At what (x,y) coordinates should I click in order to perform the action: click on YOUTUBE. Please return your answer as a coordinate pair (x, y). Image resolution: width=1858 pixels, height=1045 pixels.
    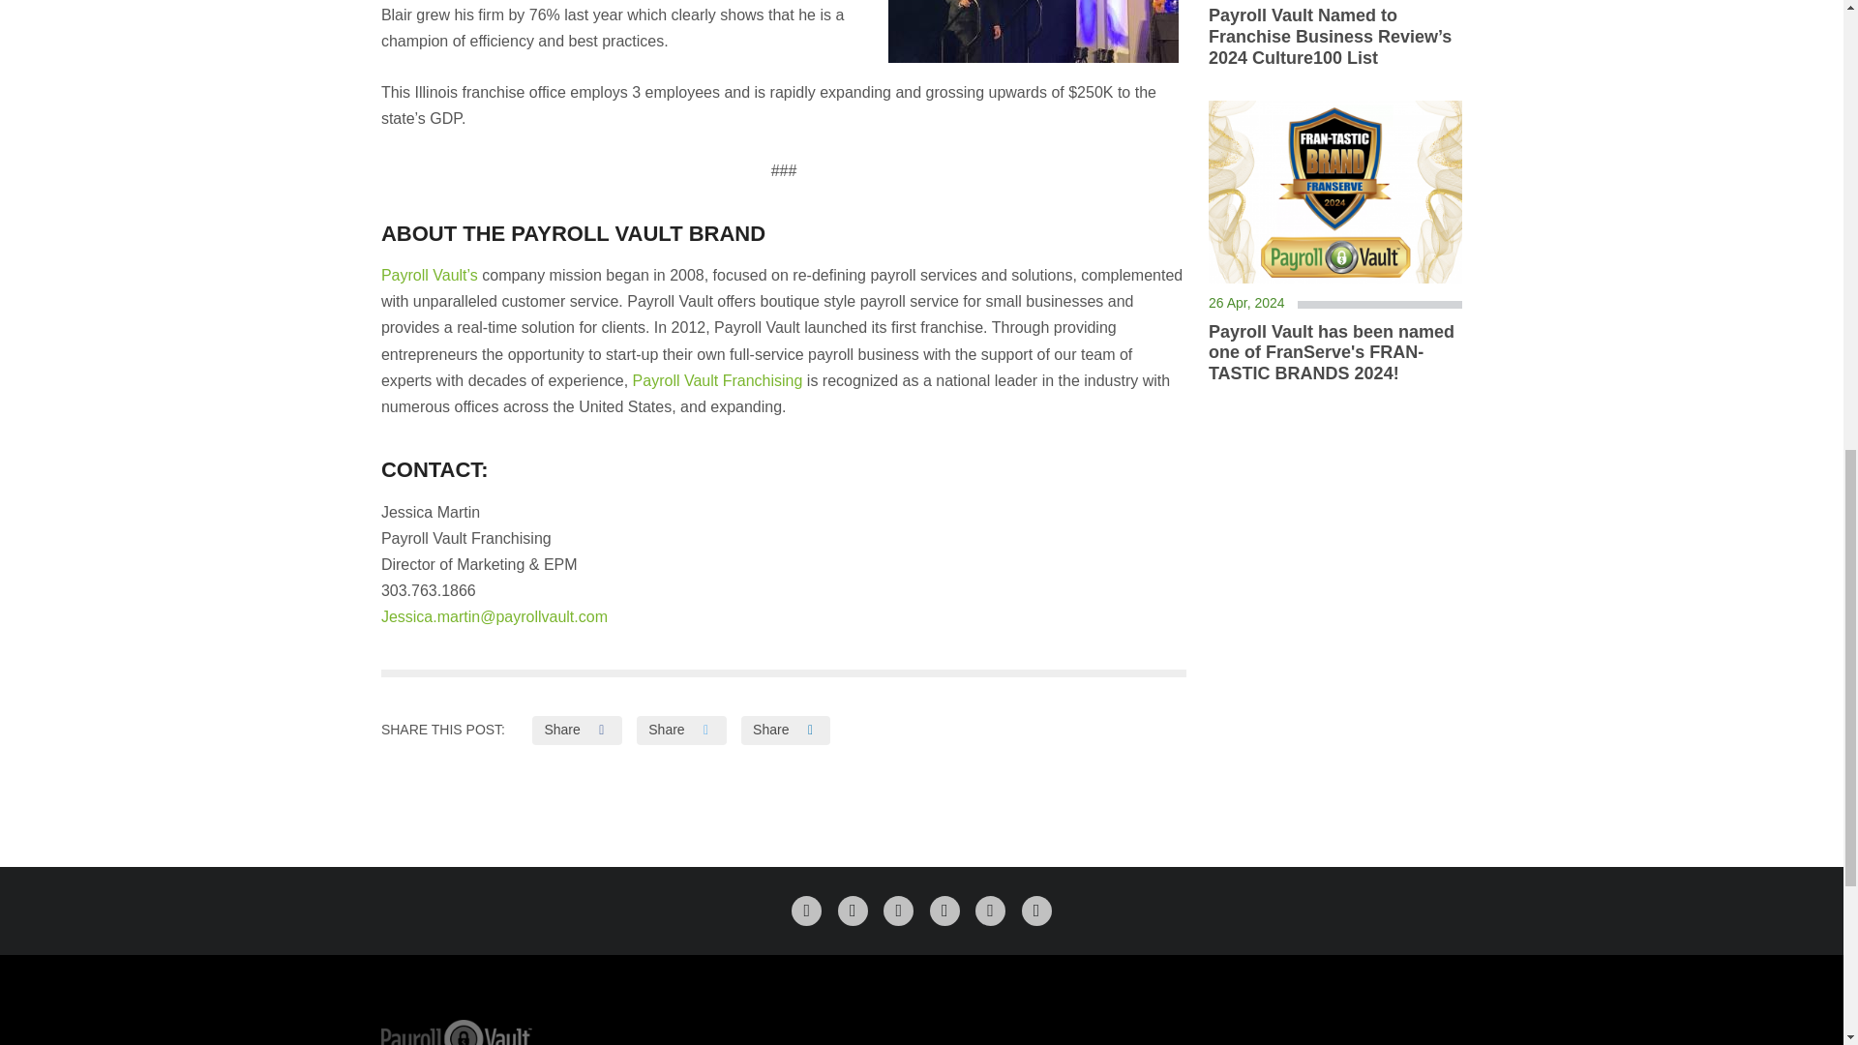
    Looking at the image, I should click on (1036, 910).